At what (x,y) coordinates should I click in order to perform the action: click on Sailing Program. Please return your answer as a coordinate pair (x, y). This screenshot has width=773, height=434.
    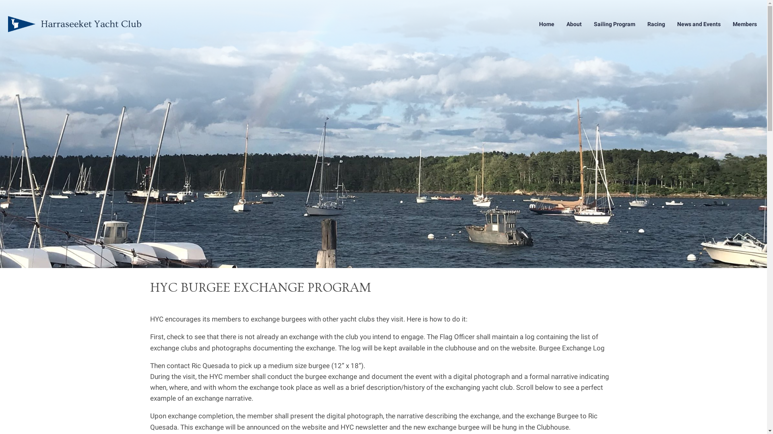
    Looking at the image, I should click on (614, 24).